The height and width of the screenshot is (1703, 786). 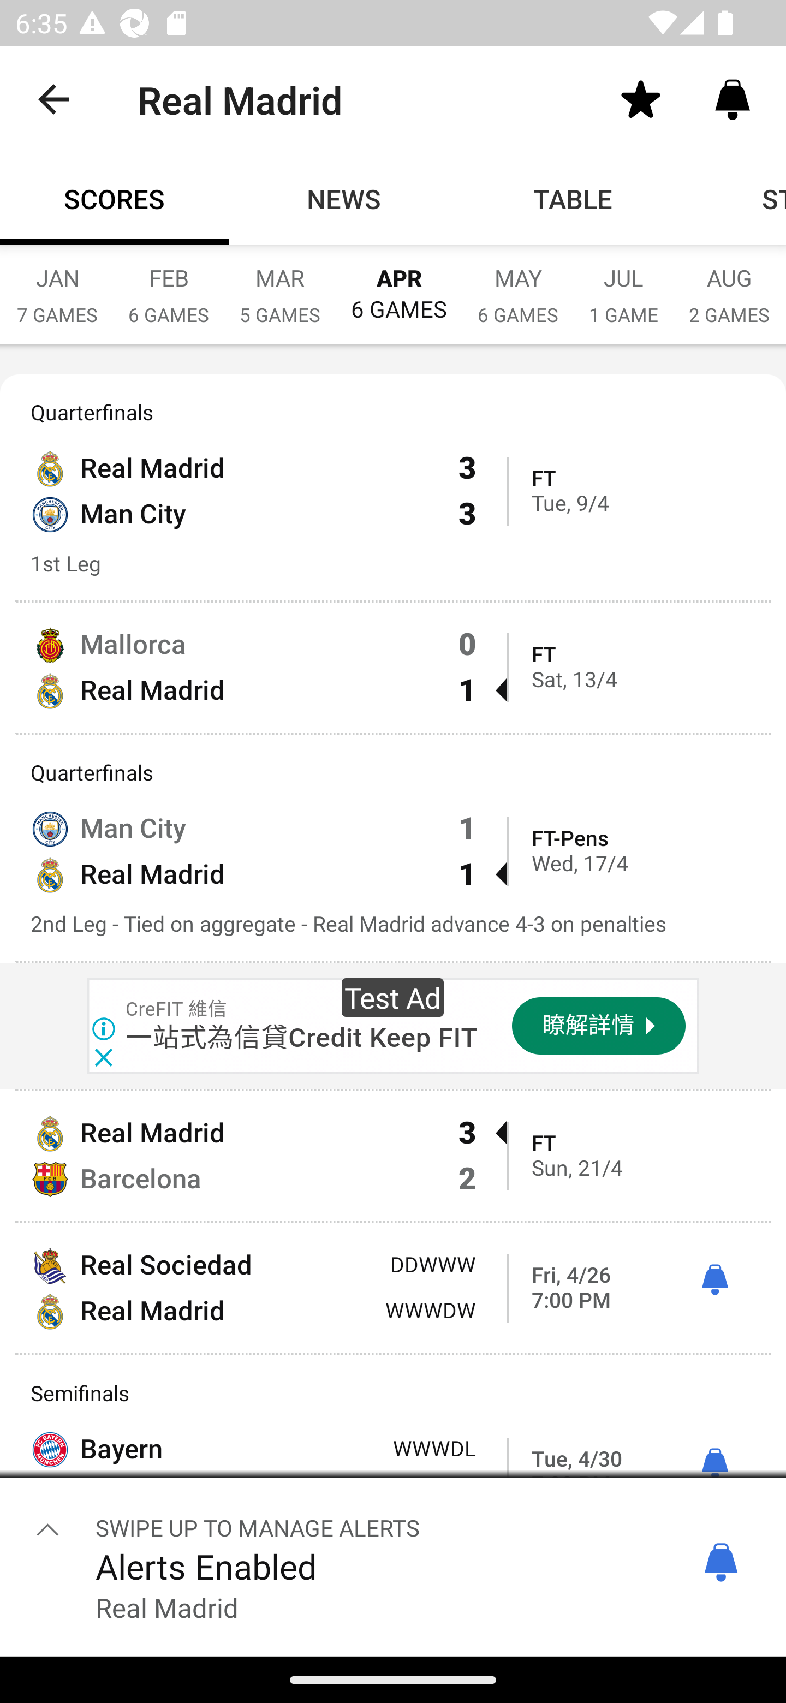 I want to click on , so click(x=48, y=1529).